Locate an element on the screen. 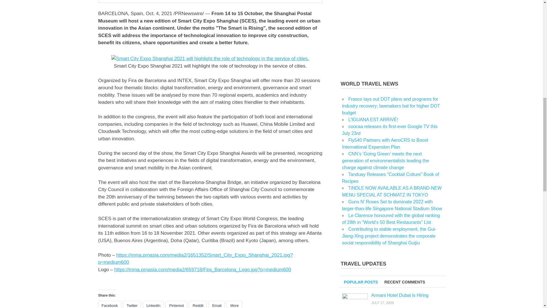 The height and width of the screenshot is (308, 547). LinkedIn is located at coordinates (153, 305).